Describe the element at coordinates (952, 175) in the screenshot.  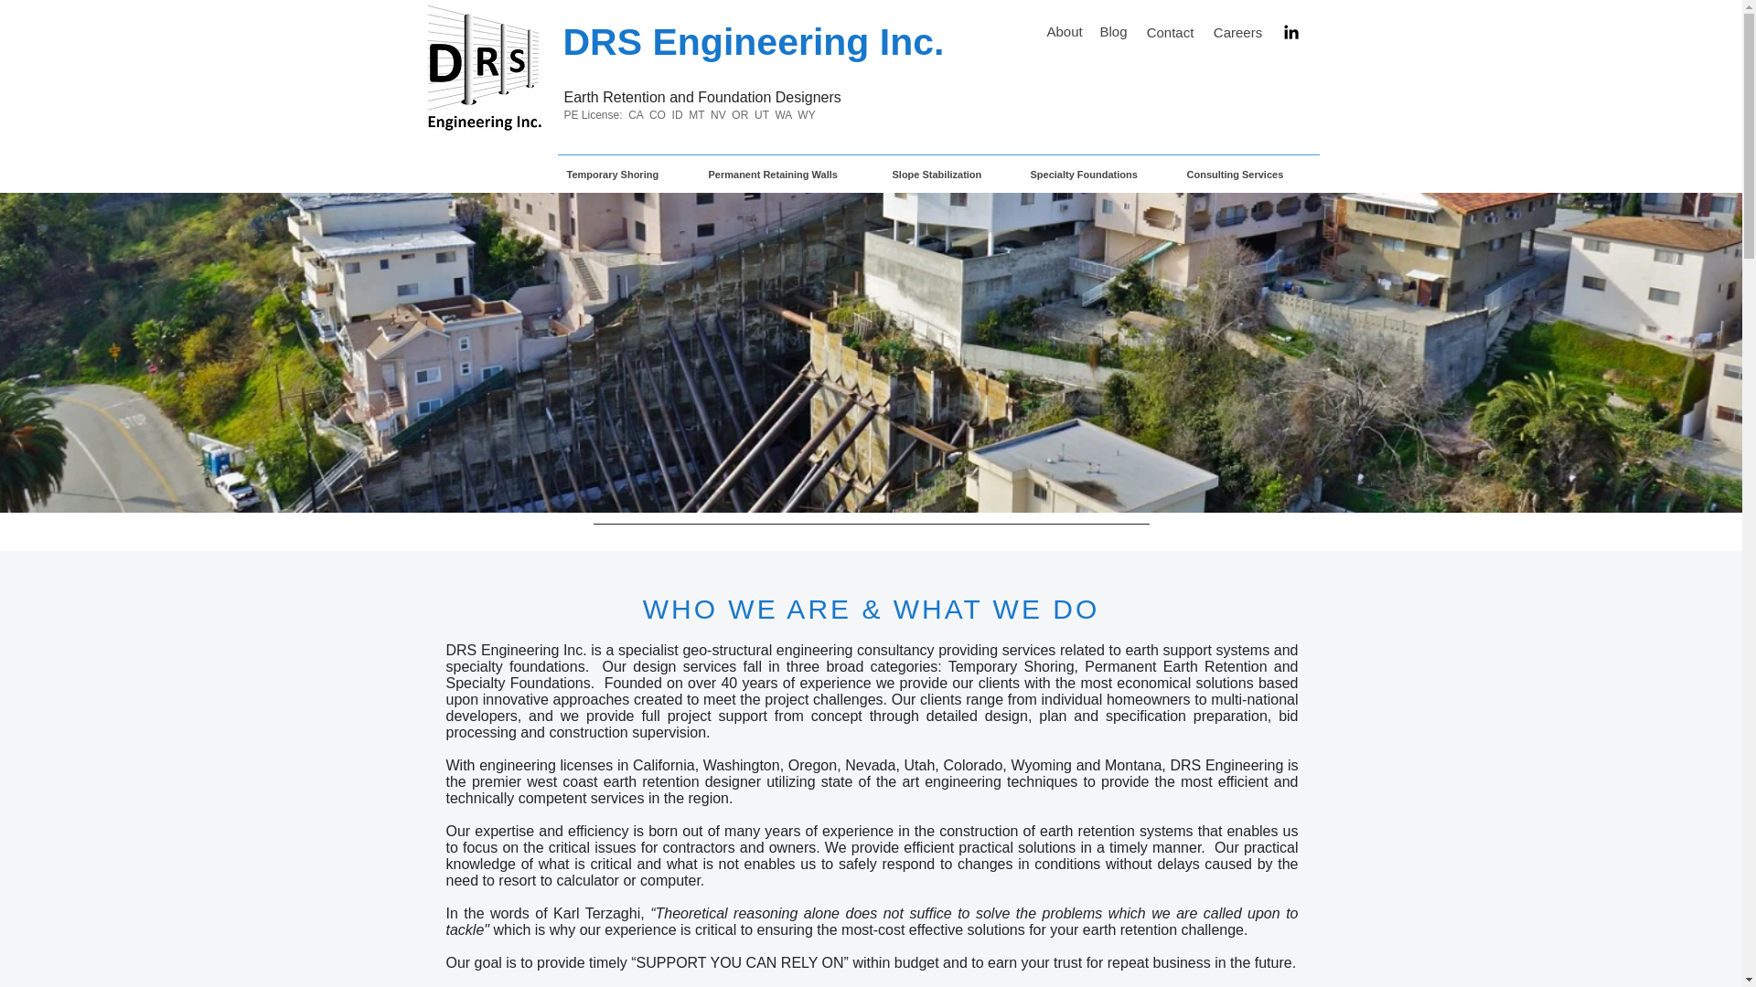
I see `Slope Stabilization` at that location.